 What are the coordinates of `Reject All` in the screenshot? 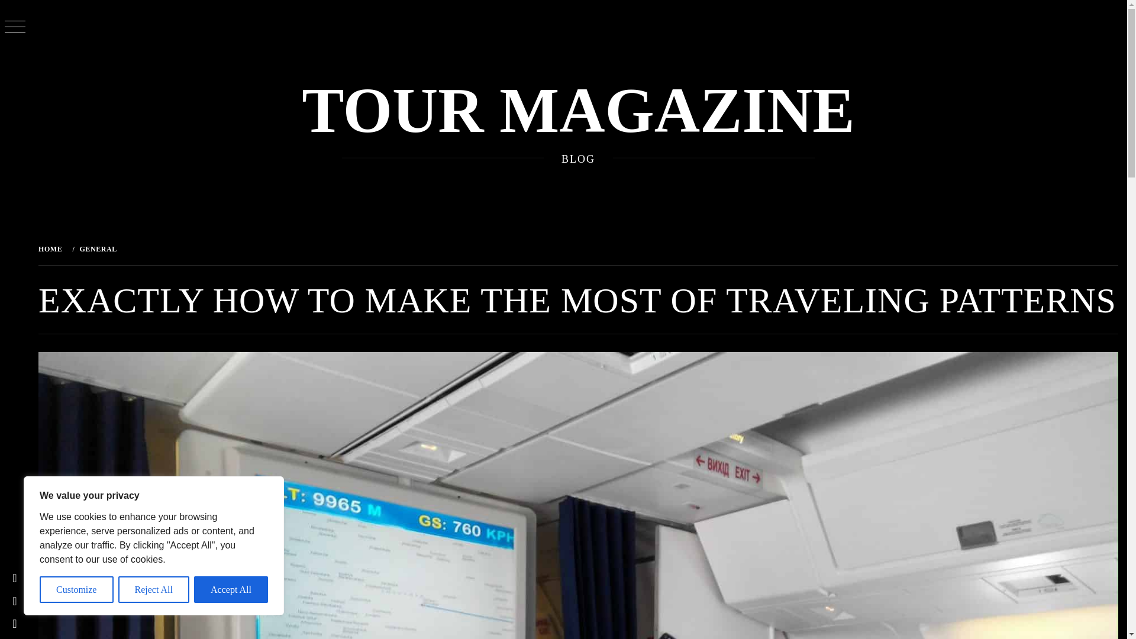 It's located at (154, 589).